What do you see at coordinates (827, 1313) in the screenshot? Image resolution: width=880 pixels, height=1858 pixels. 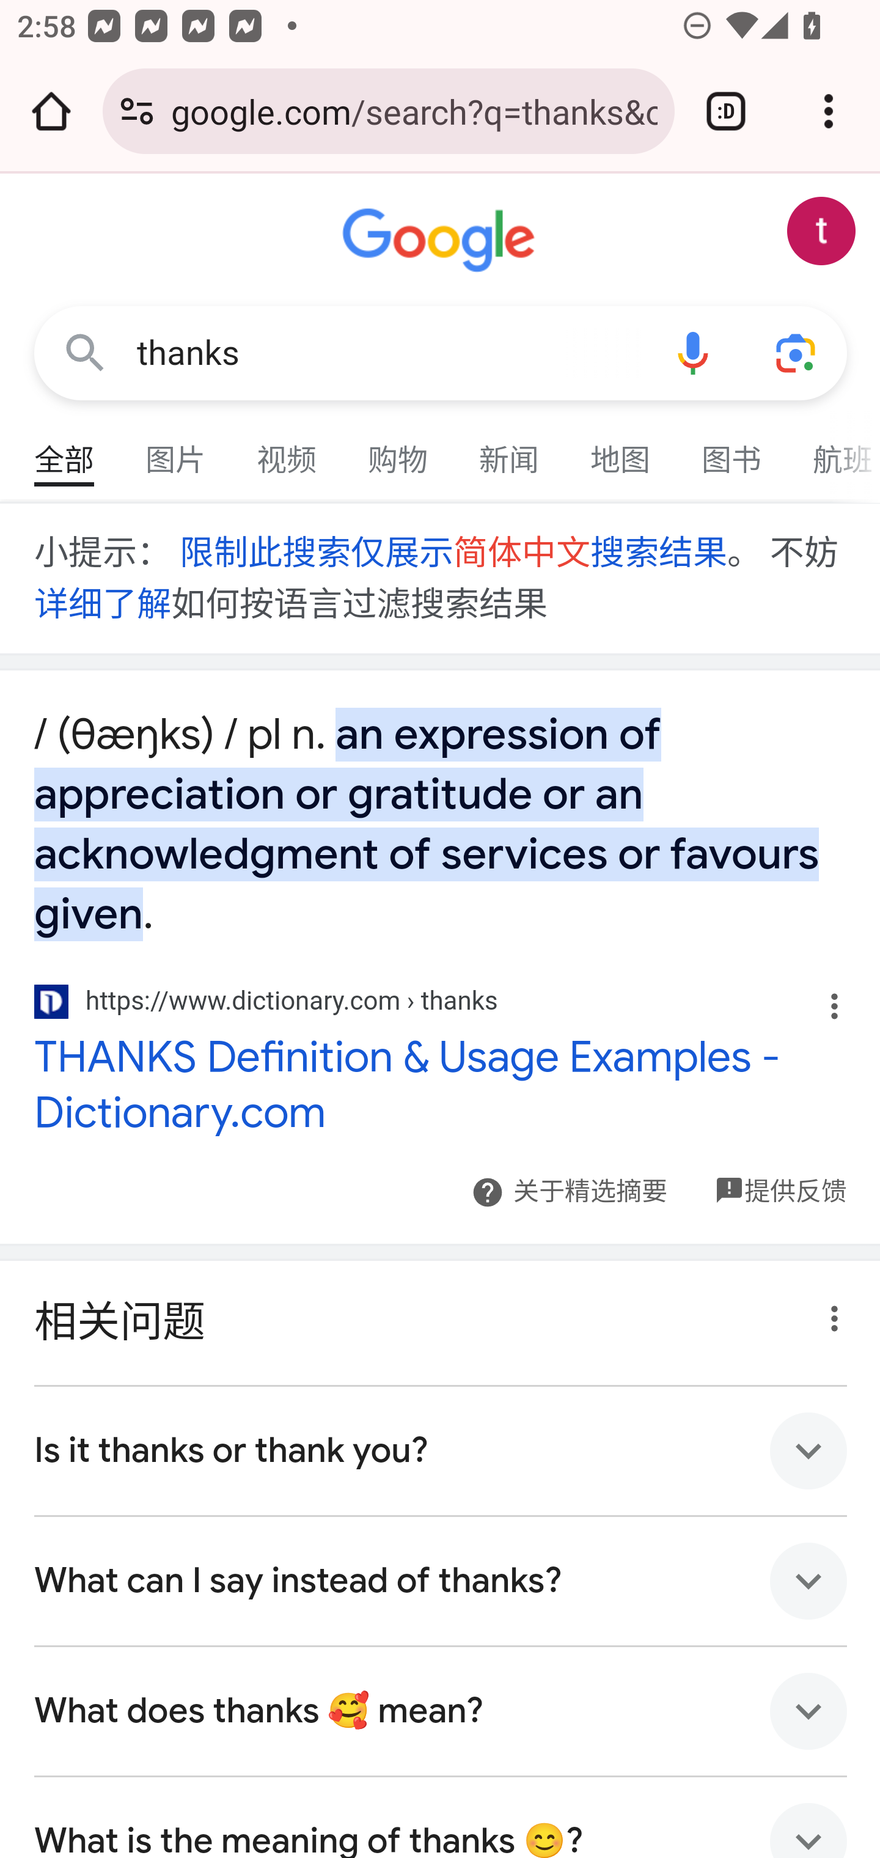 I see `关于这条结果的详细信息` at bounding box center [827, 1313].